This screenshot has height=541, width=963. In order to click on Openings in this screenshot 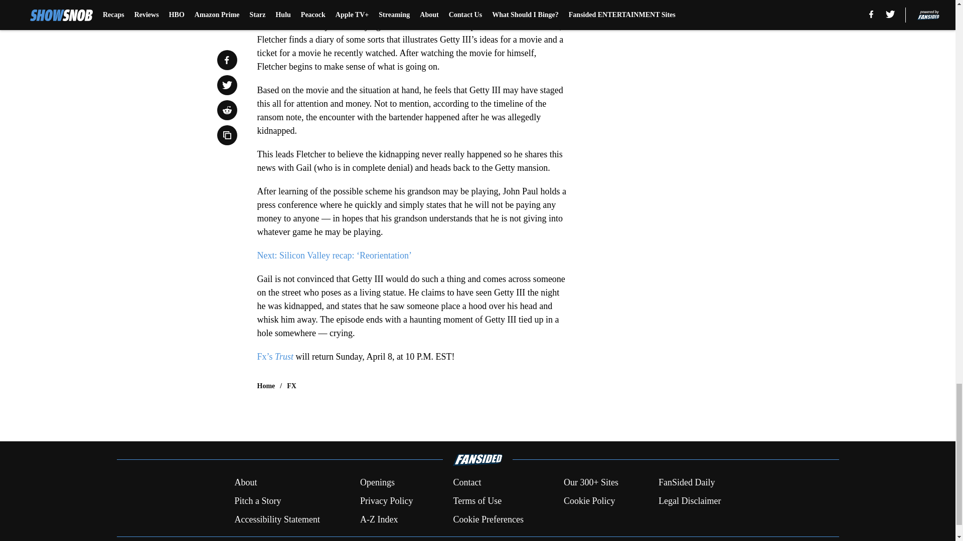, I will do `click(377, 483)`.